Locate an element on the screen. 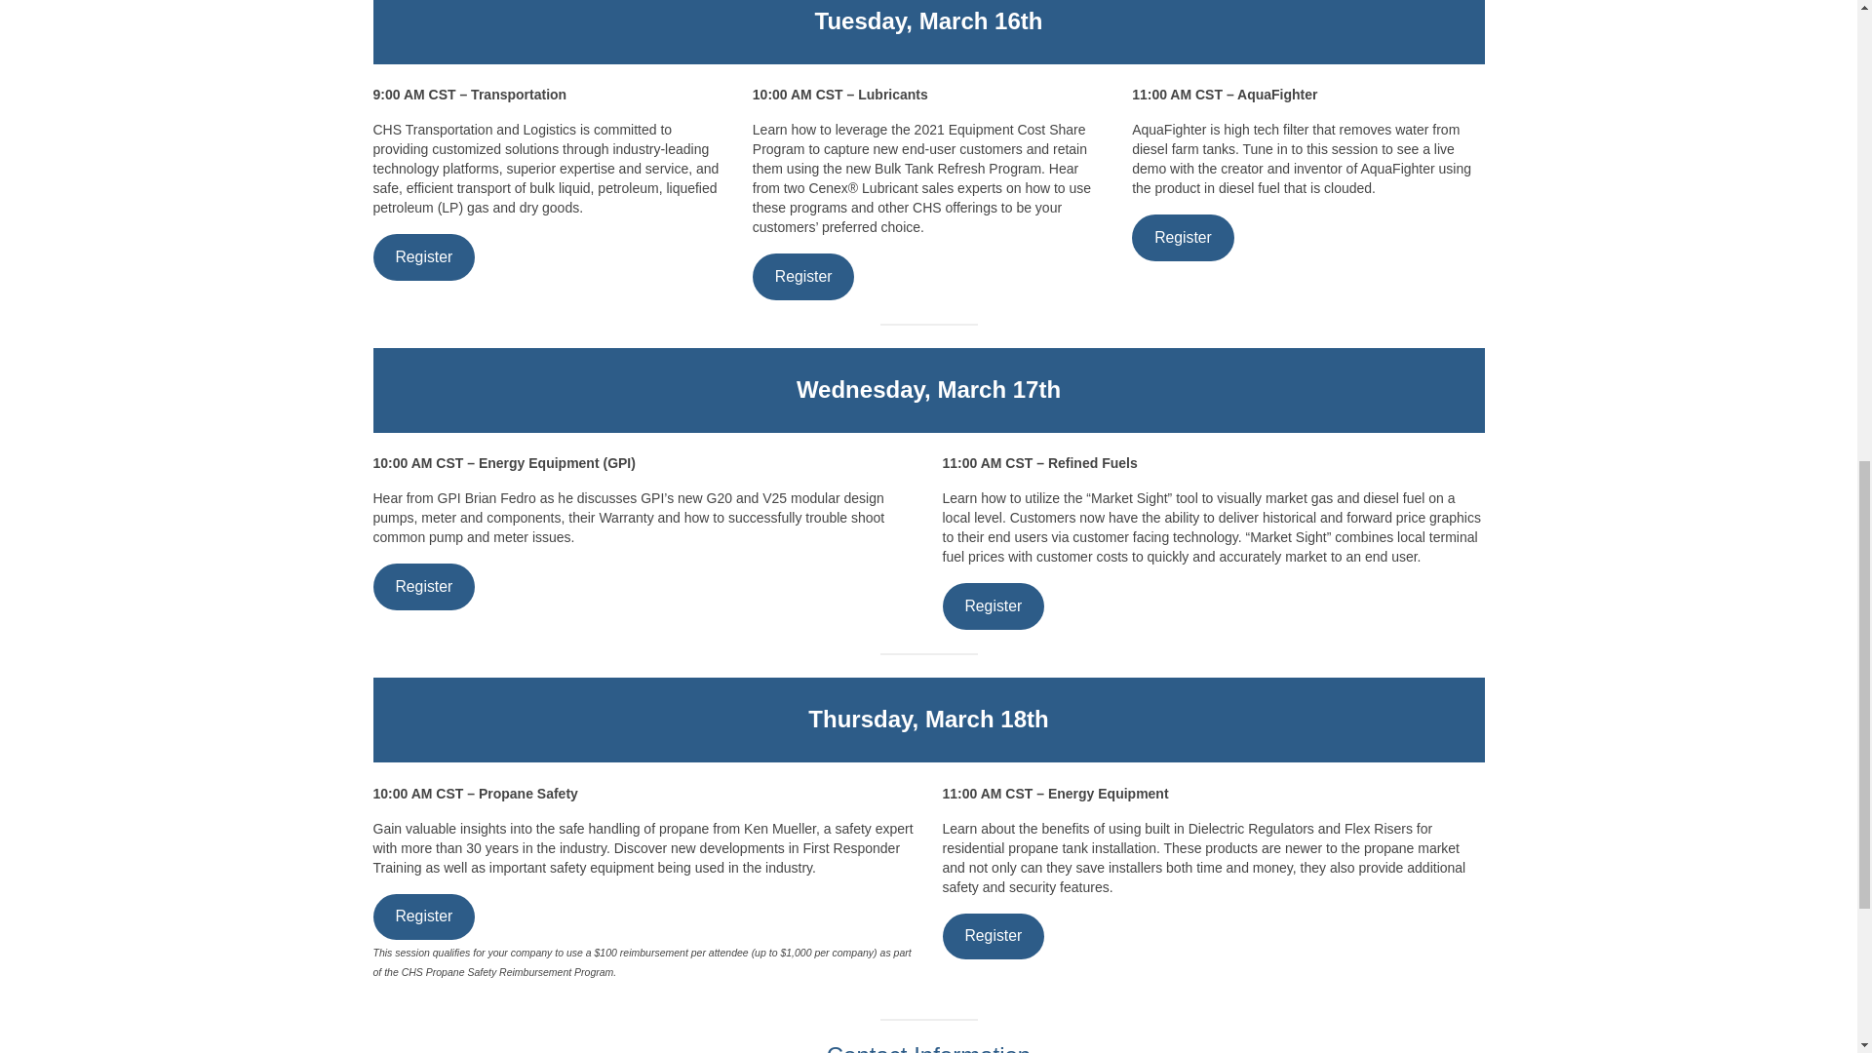  Register is located at coordinates (993, 605).